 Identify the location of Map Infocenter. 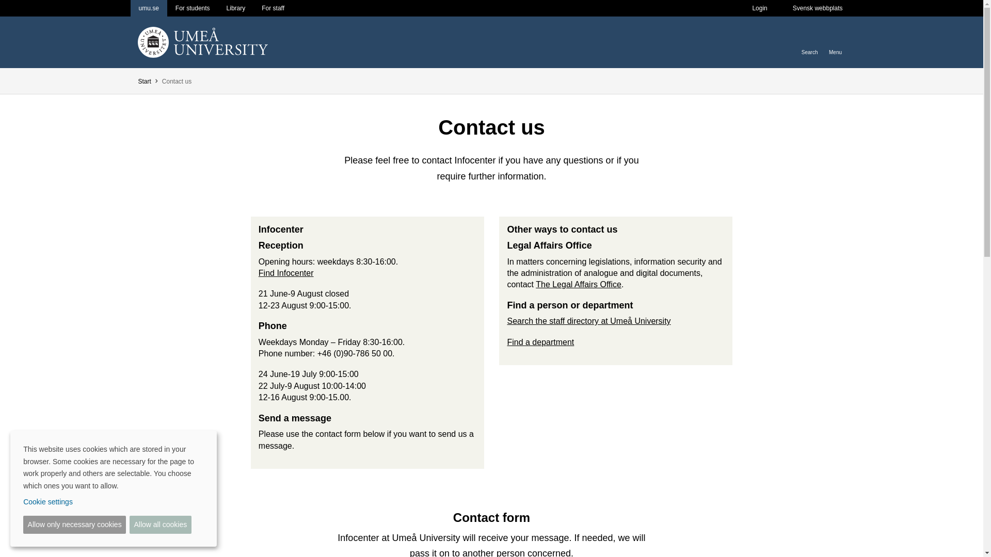
(286, 272).